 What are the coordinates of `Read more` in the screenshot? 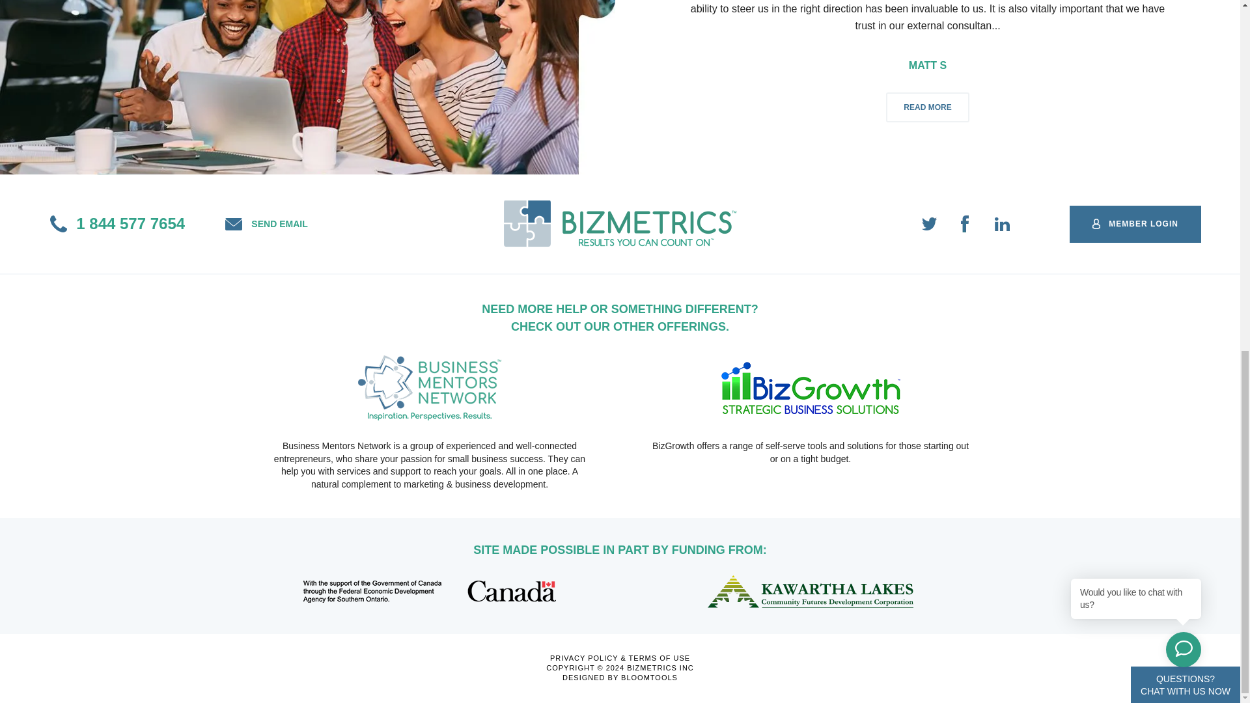 It's located at (927, 107).